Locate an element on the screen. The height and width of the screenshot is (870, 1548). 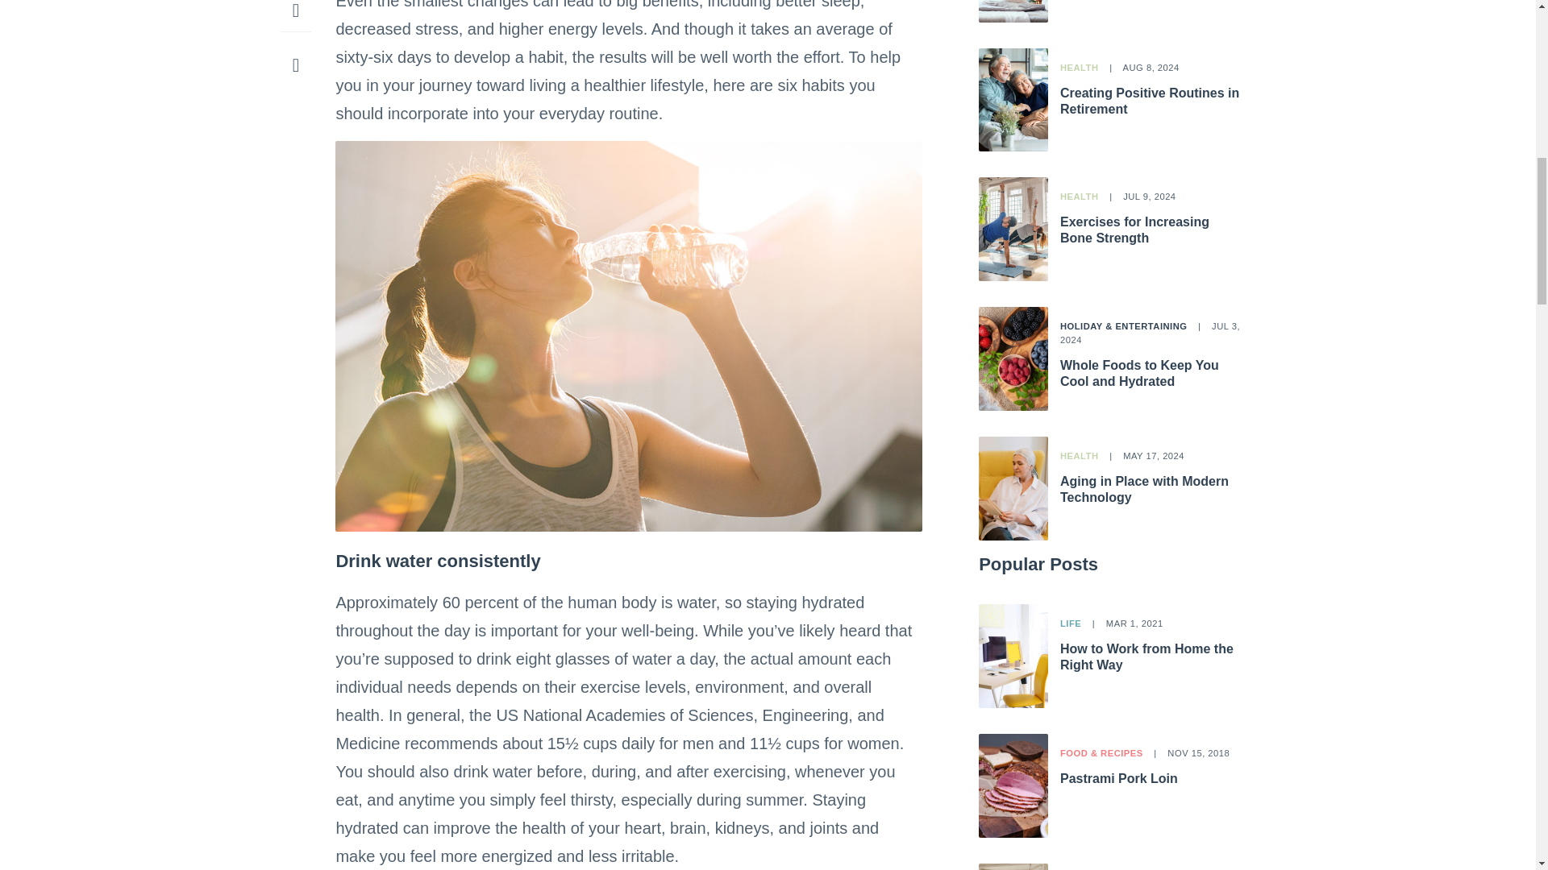
More is located at coordinates (296, 13).